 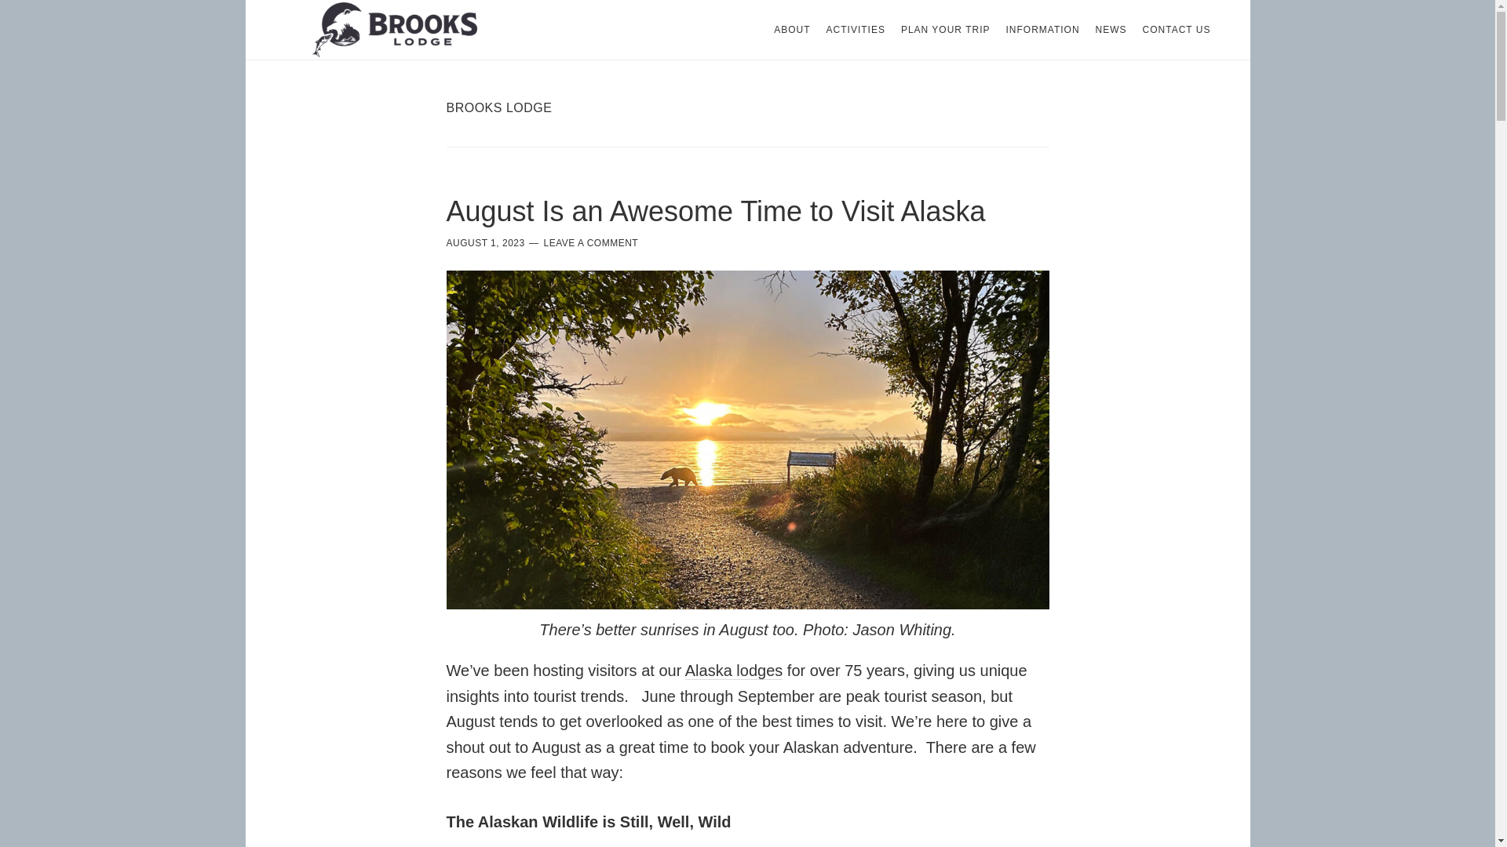 I want to click on ACTIVITIES, so click(x=856, y=30).